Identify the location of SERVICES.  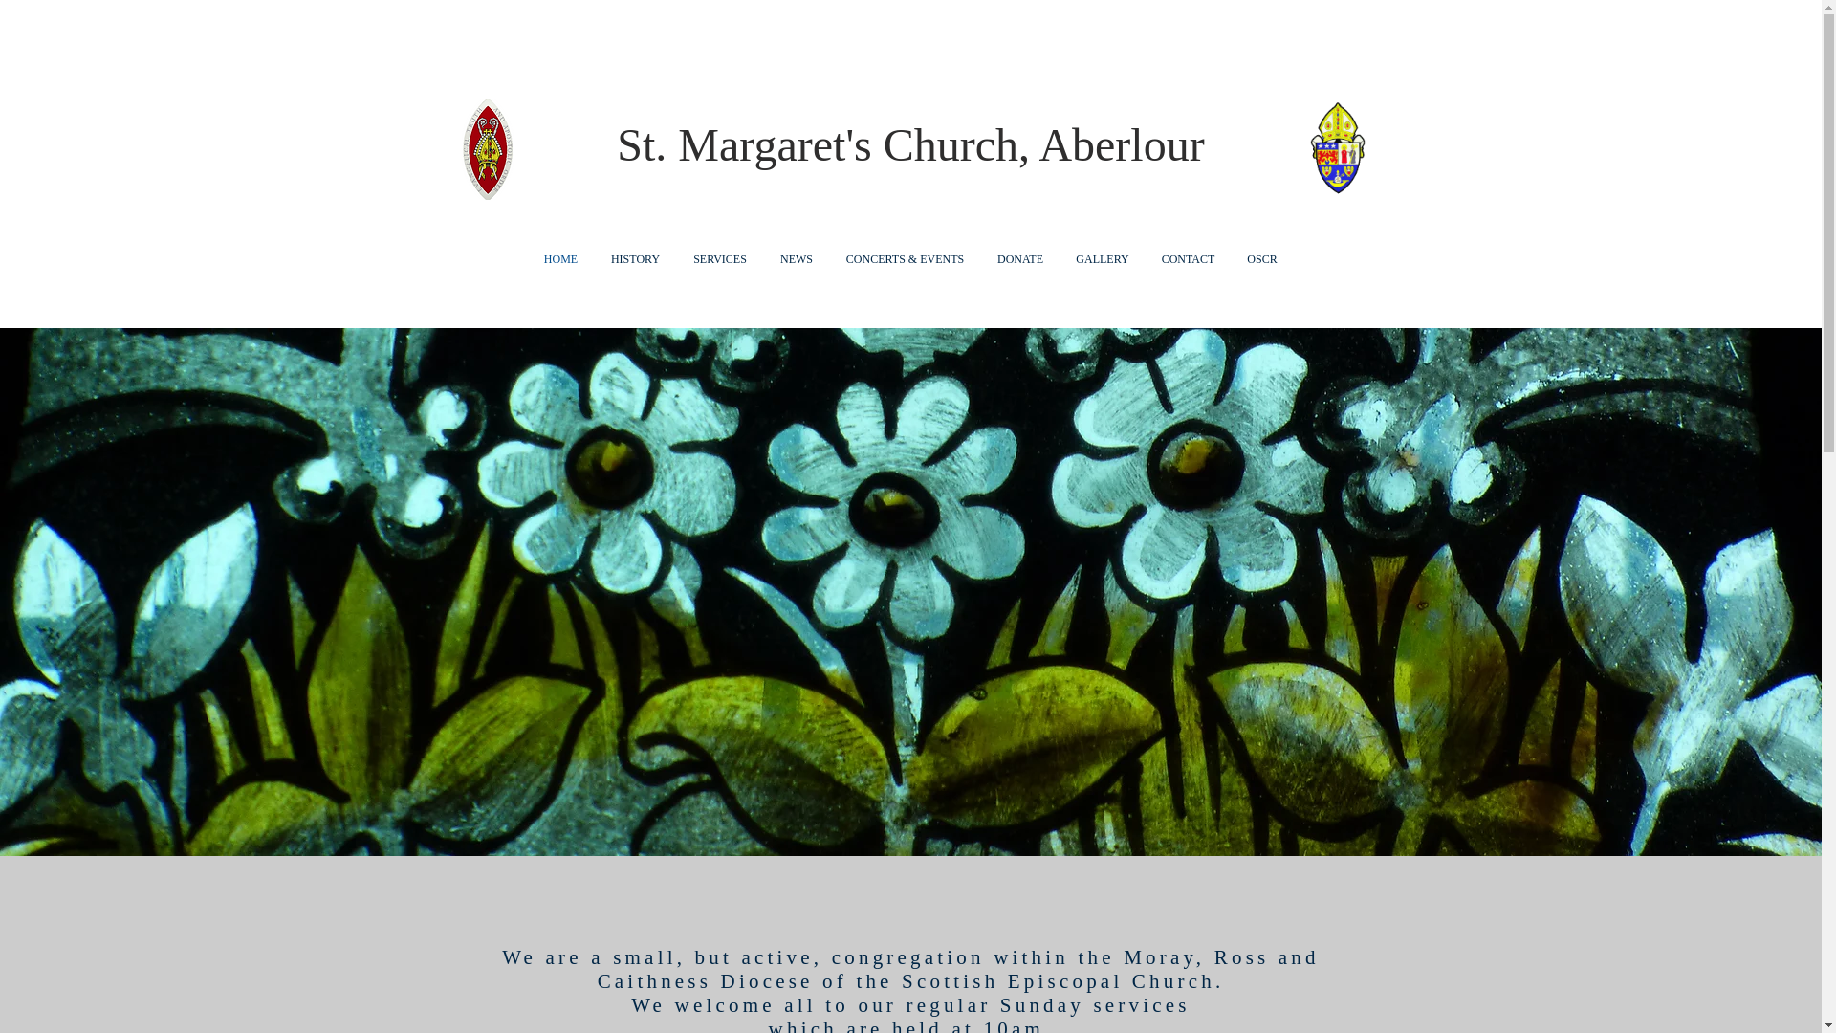
(720, 259).